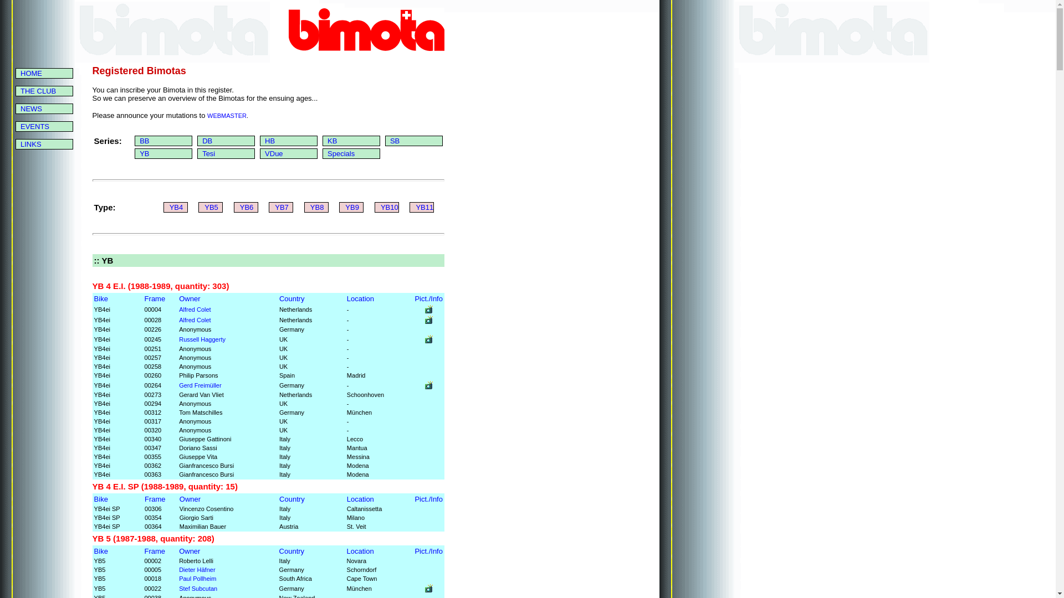  I want to click on HOME, so click(31, 73).